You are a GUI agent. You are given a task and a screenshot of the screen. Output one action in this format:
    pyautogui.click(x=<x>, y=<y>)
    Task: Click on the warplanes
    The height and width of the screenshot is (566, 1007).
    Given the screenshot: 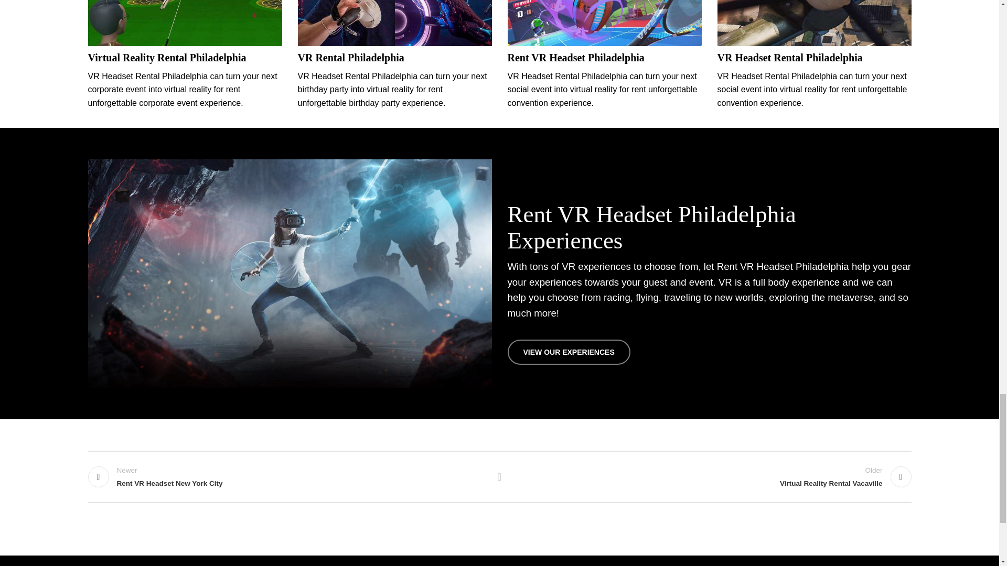 What is the action you would take?
    pyautogui.click(x=814, y=23)
    